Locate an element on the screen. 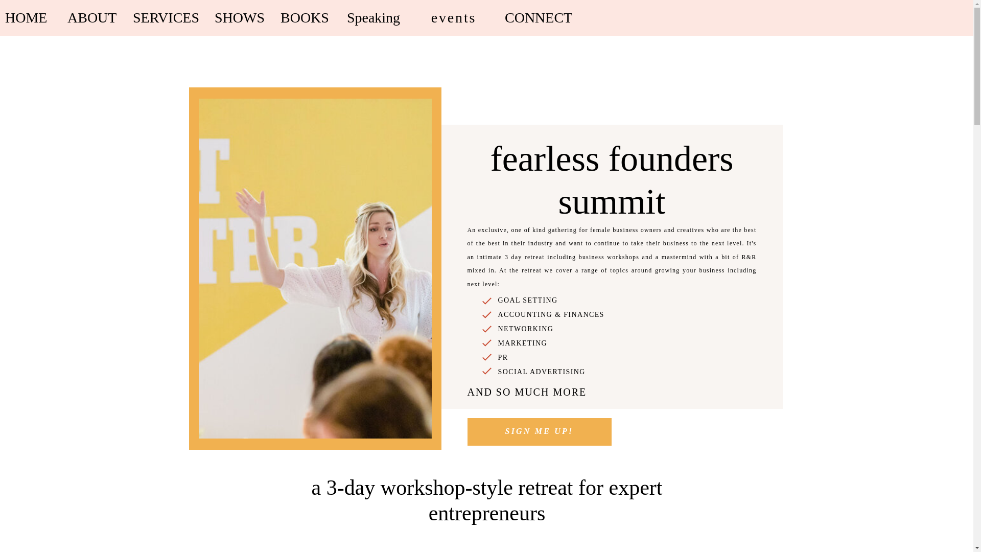  Speaking is located at coordinates (373, 20).